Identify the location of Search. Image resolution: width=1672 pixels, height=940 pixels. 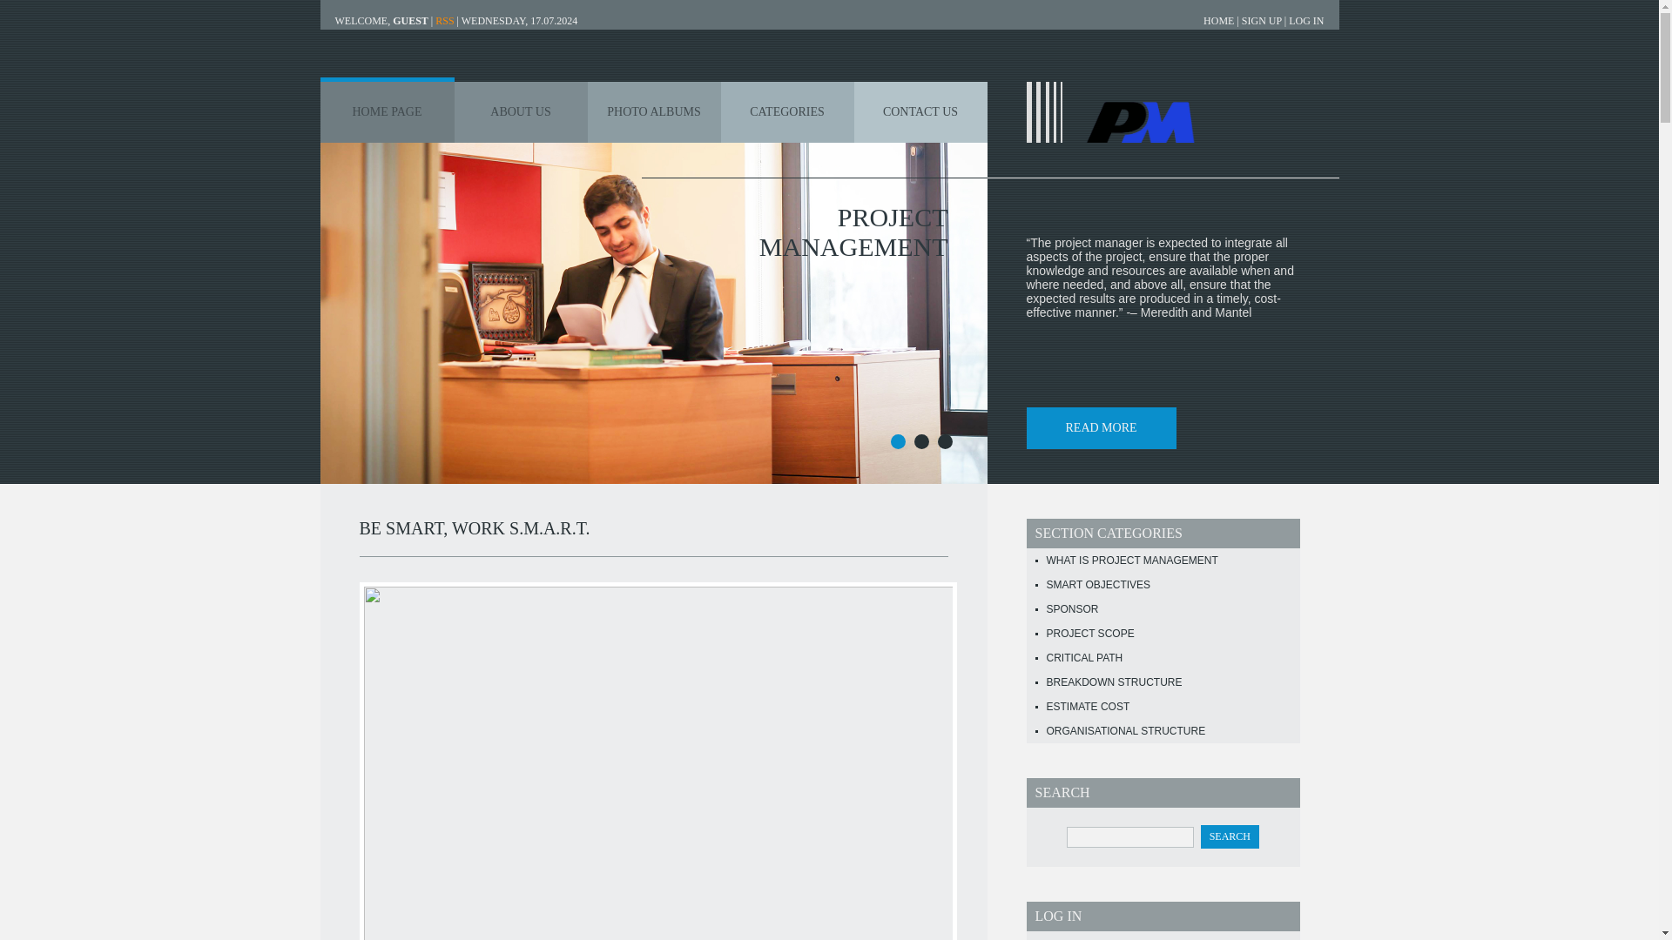
(1230, 837).